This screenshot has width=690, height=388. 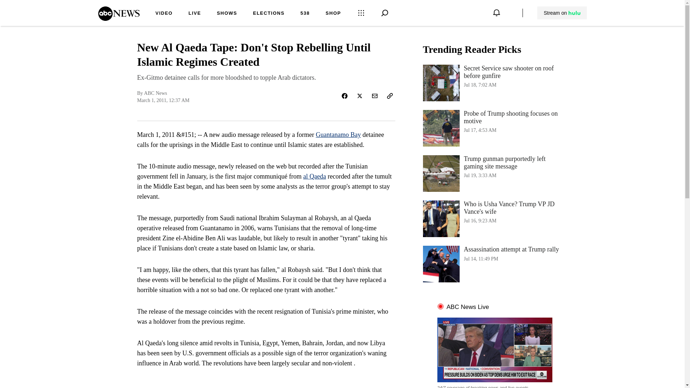 I want to click on Stream on, so click(x=562, y=13).